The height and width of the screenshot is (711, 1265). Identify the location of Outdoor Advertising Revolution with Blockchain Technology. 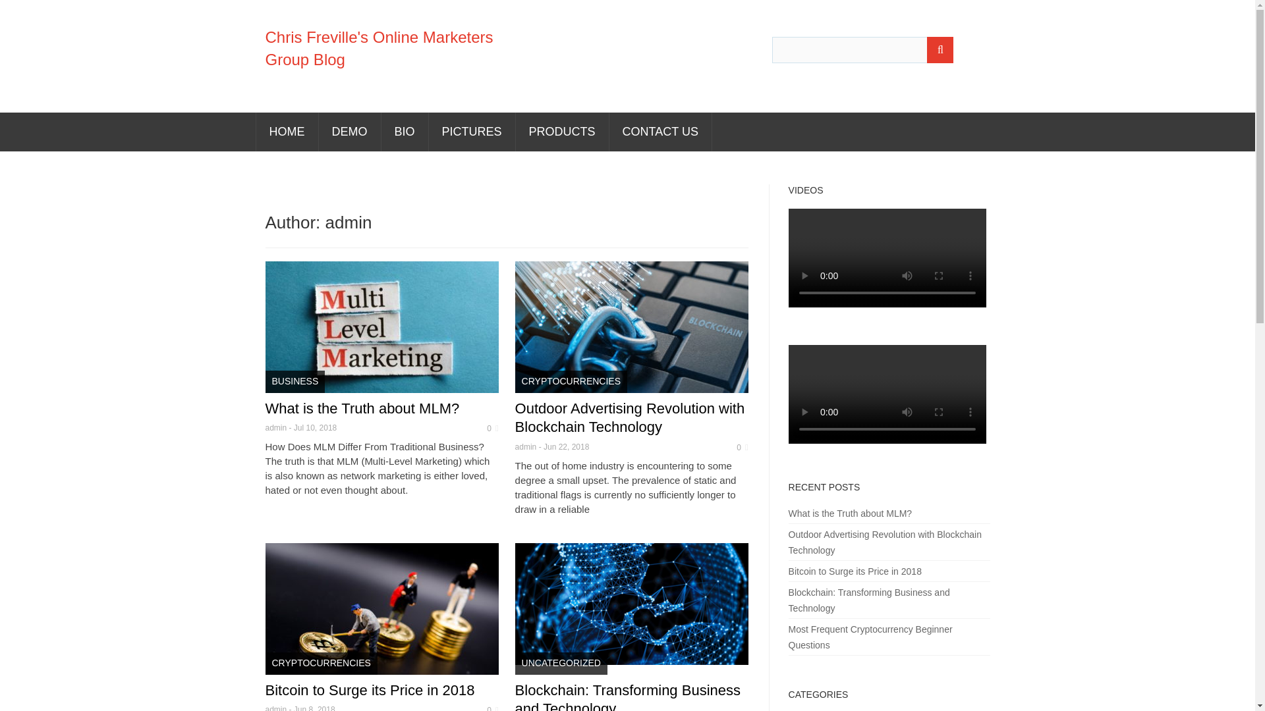
(630, 418).